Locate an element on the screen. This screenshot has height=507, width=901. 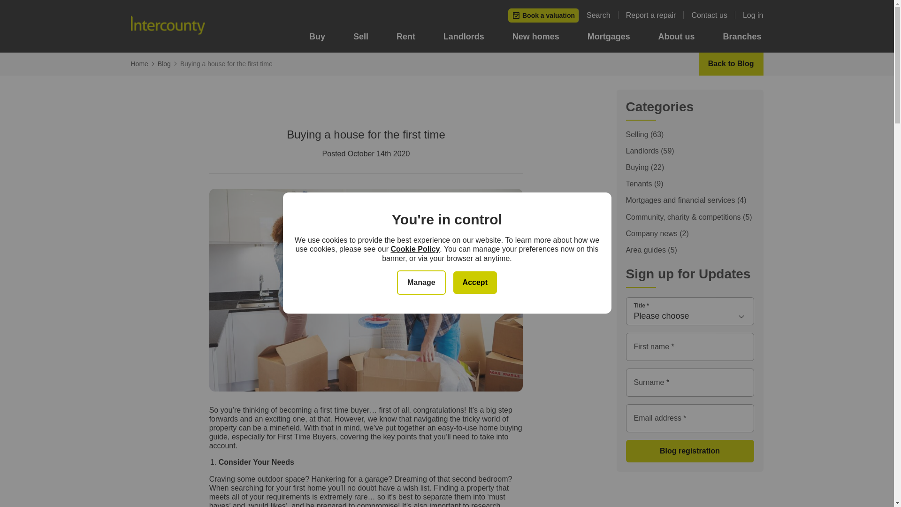
Book a valuation is located at coordinates (543, 15).